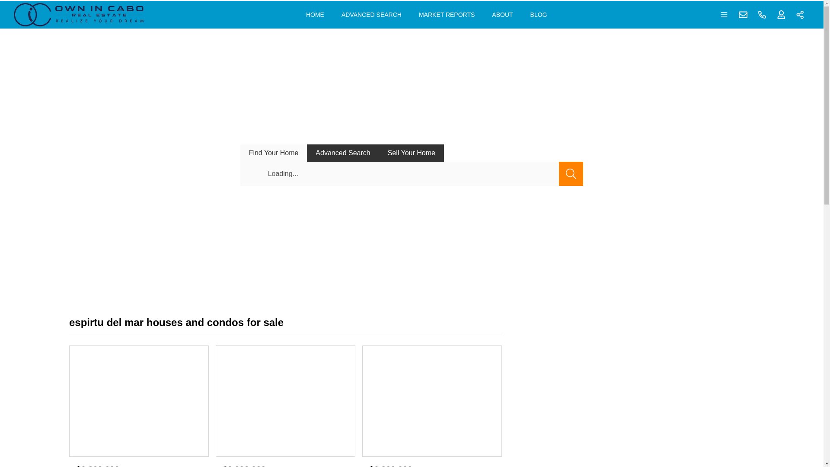 This screenshot has width=830, height=467. Describe the element at coordinates (446, 15) in the screenshot. I see `MARKET REPORTS` at that location.